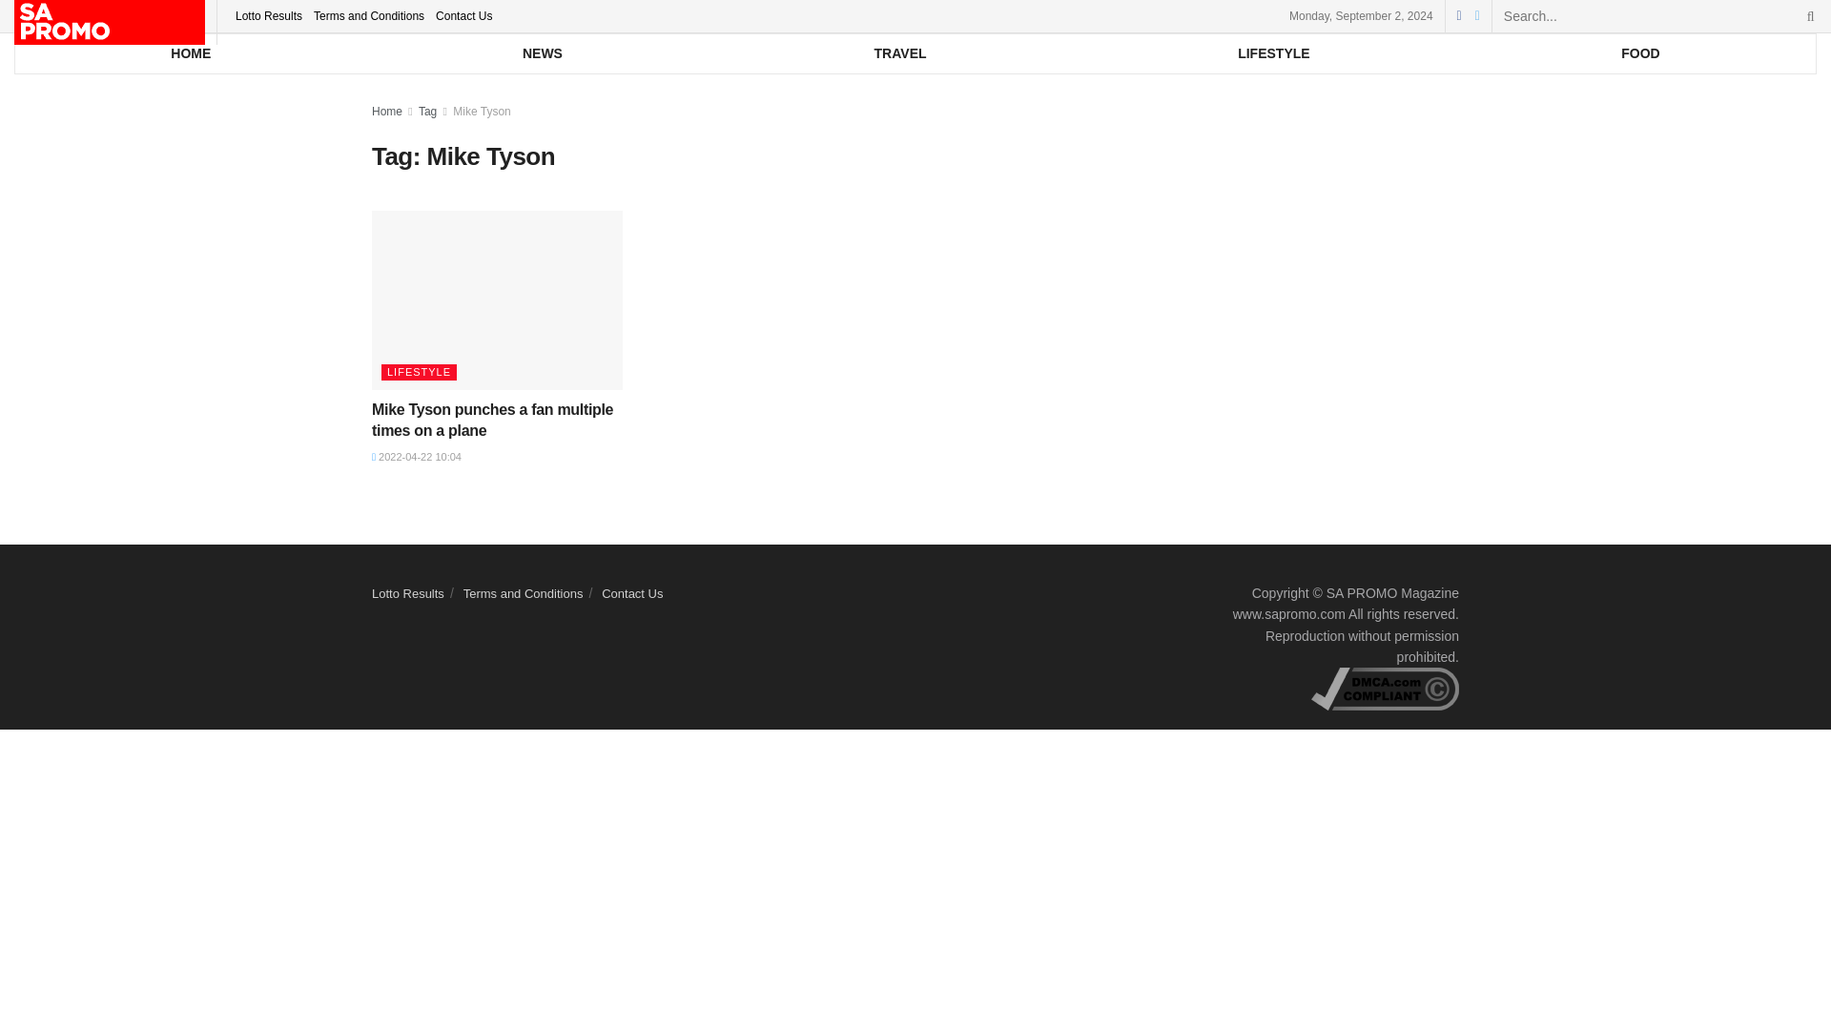  I want to click on DMCA Compliance information for sapromo.com, so click(1385, 689).